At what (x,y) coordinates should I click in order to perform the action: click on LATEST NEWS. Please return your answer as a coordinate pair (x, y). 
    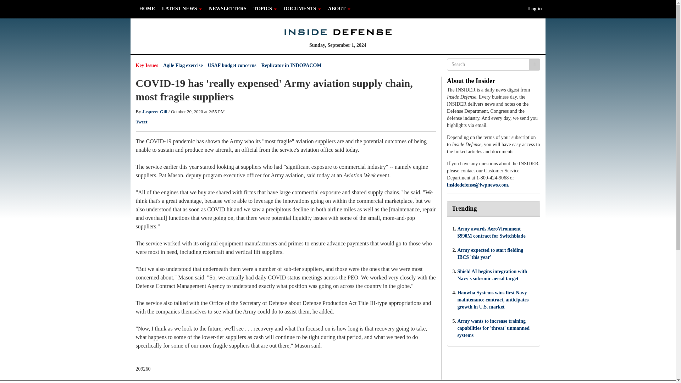
    Looking at the image, I should click on (182, 9).